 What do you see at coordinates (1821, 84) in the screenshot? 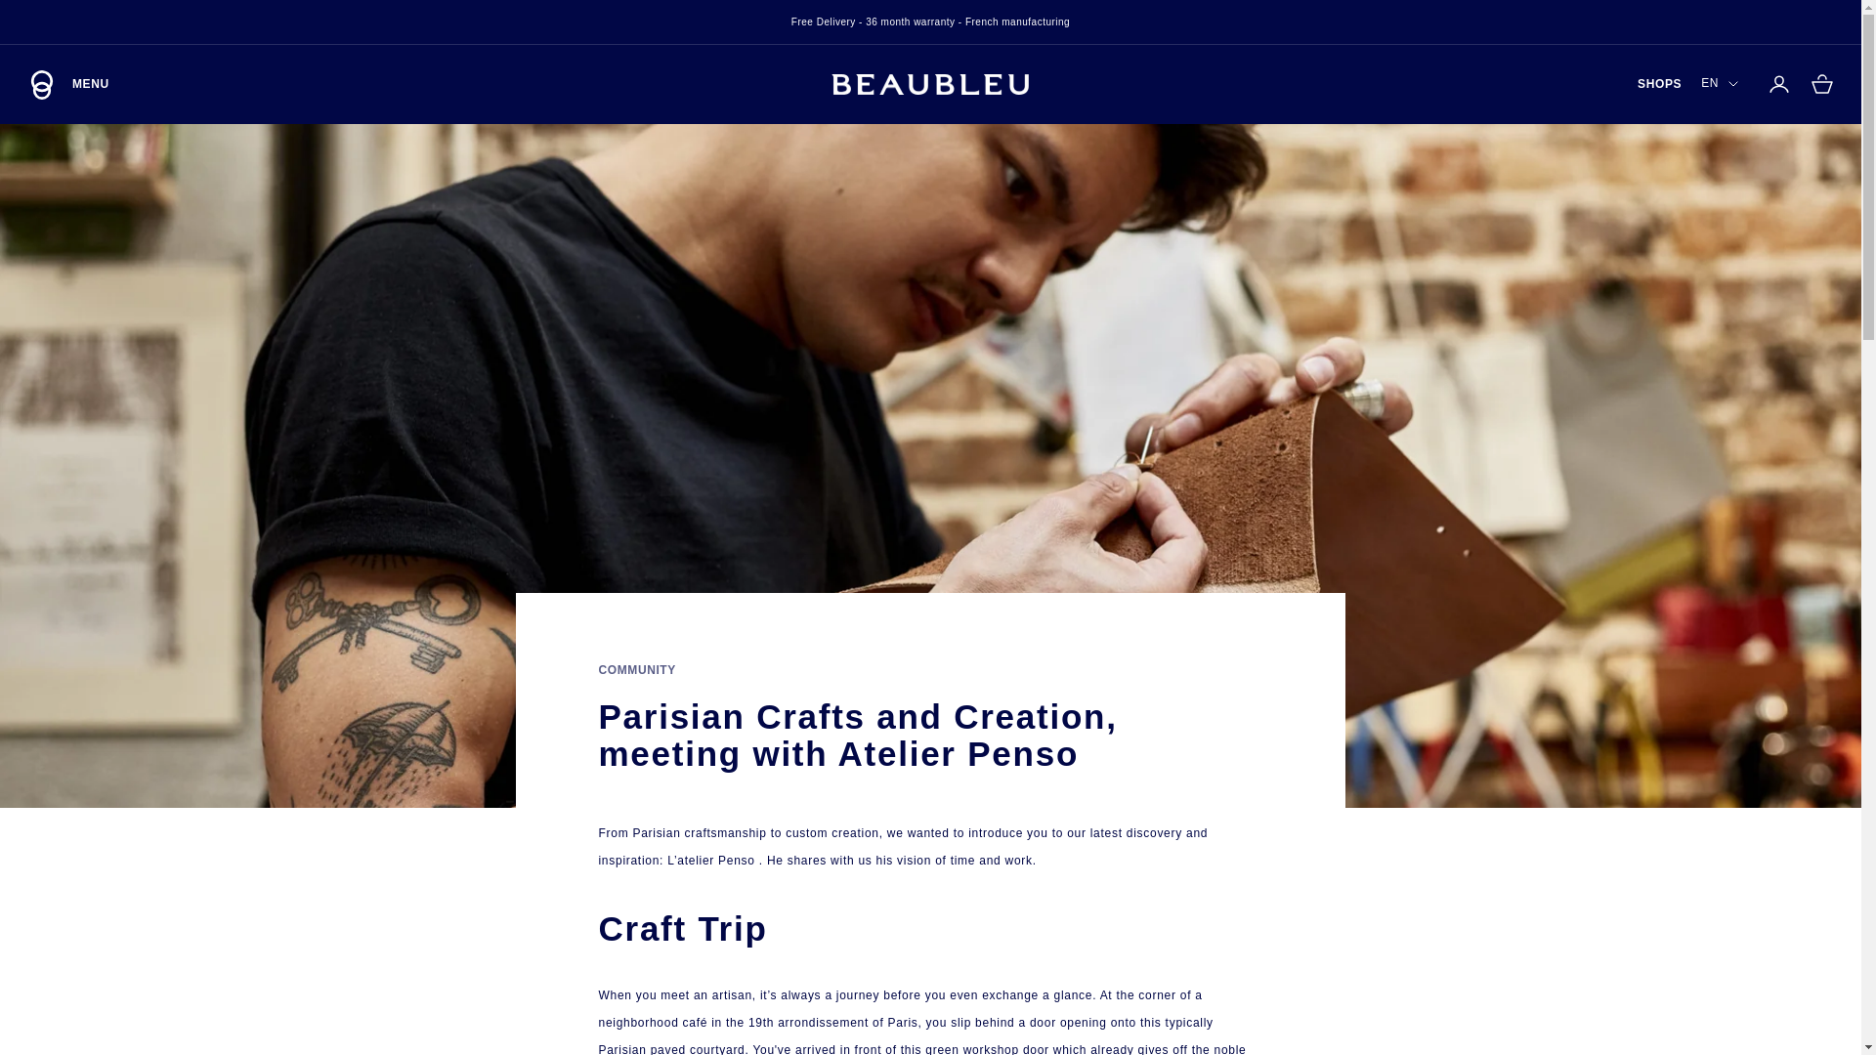
I see `Open cart` at bounding box center [1821, 84].